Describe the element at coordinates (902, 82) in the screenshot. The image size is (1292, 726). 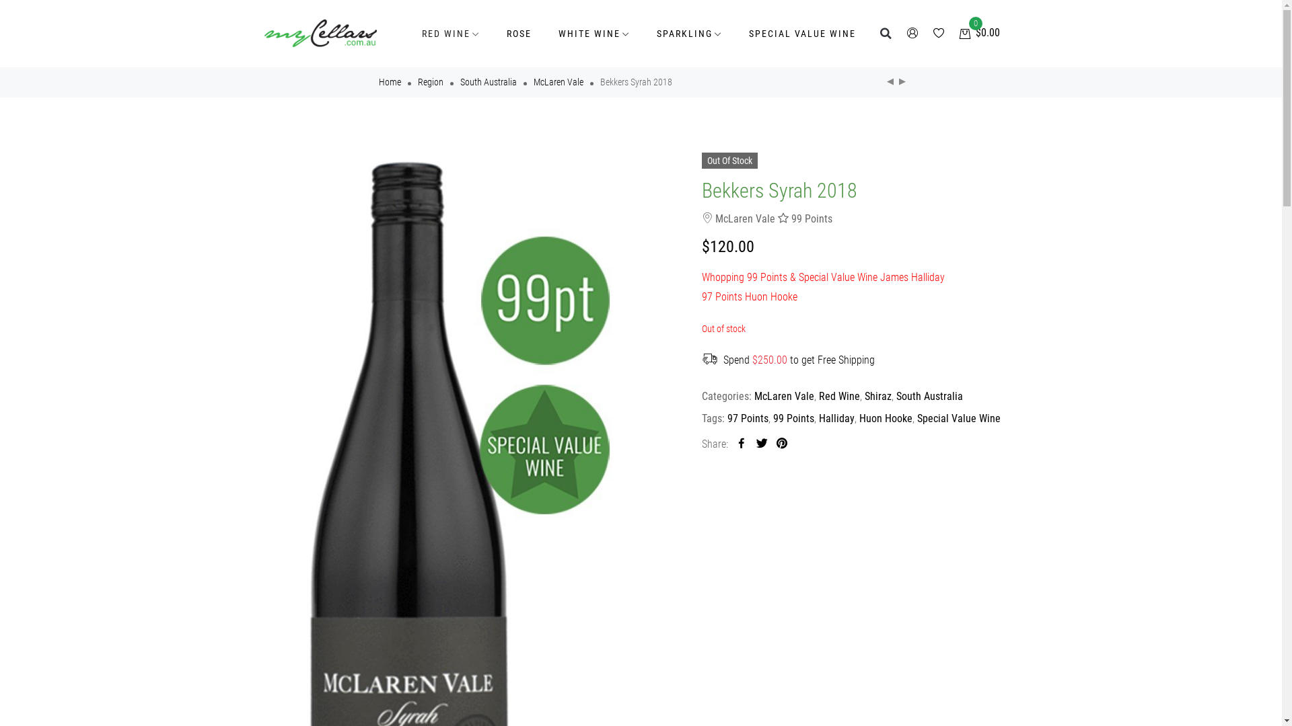
I see `Robert Oatley Signature Series Cabernet Sauvignon 2019` at that location.